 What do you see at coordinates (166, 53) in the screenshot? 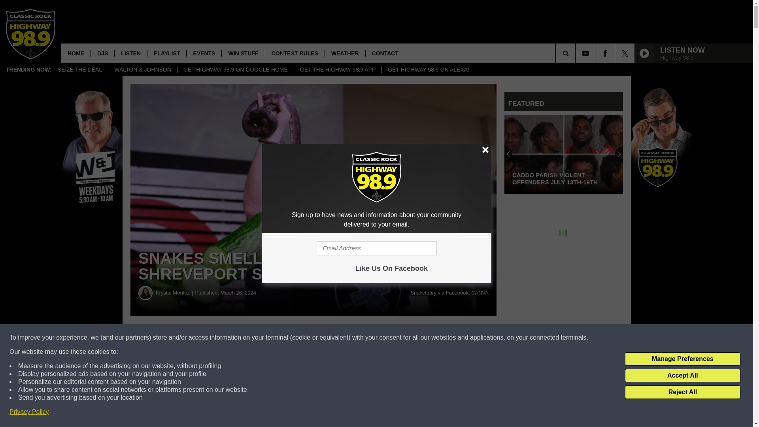
I see `PLAYLIST` at bounding box center [166, 53].